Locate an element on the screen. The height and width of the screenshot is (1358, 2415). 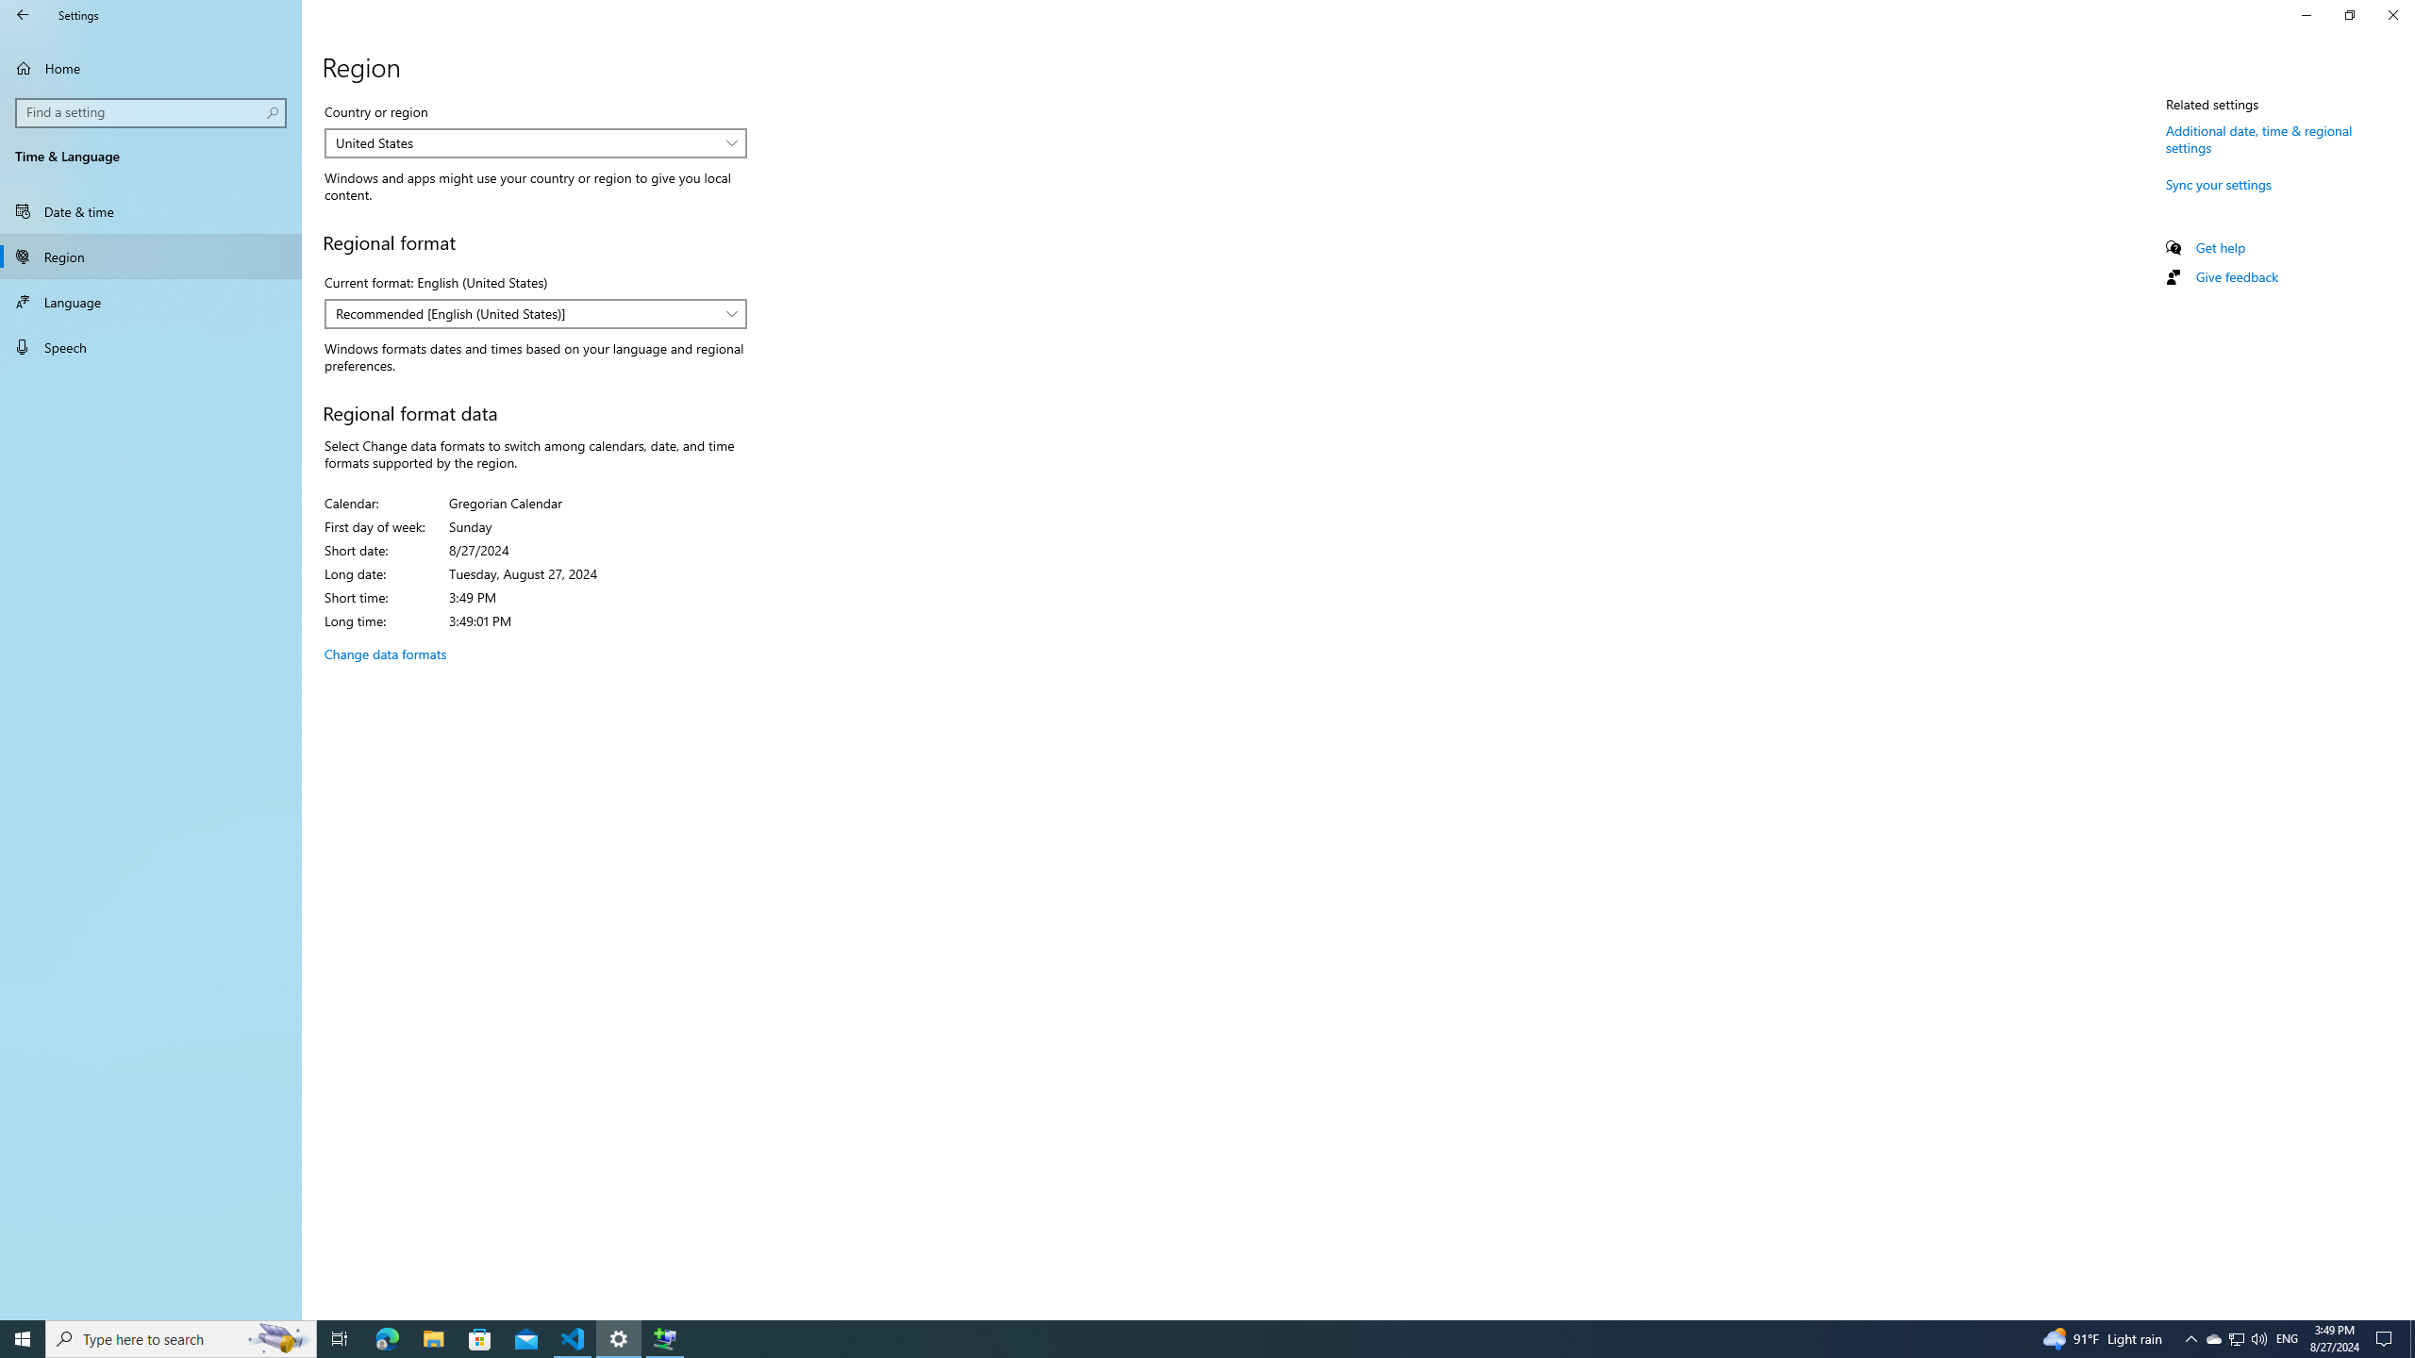
Sync your settings is located at coordinates (2219, 183).